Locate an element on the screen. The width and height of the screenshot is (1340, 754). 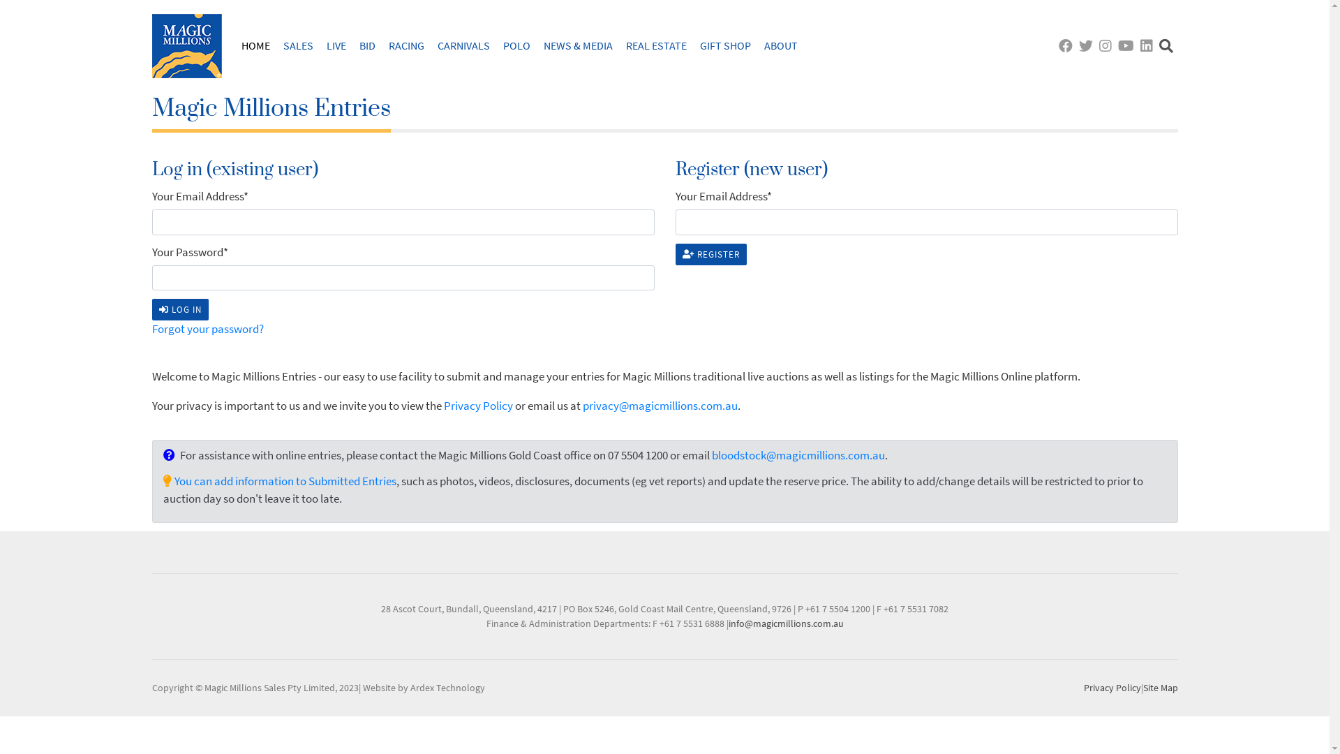
Search is located at coordinates (1167, 46).